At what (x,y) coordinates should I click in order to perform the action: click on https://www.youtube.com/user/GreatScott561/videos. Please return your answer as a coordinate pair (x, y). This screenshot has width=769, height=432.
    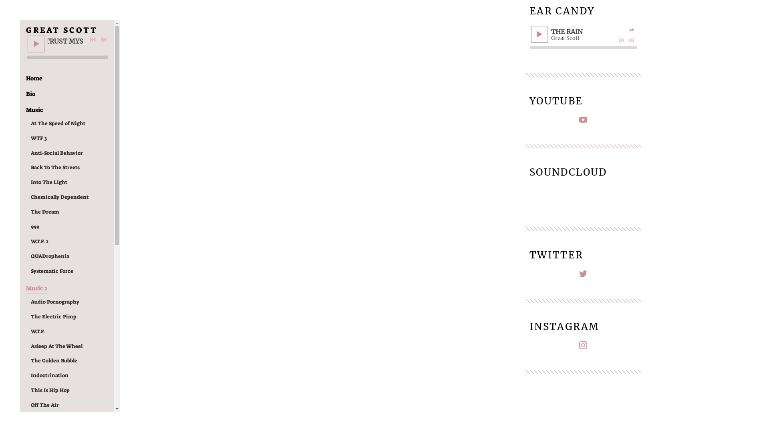
    Looking at the image, I should click on (583, 122).